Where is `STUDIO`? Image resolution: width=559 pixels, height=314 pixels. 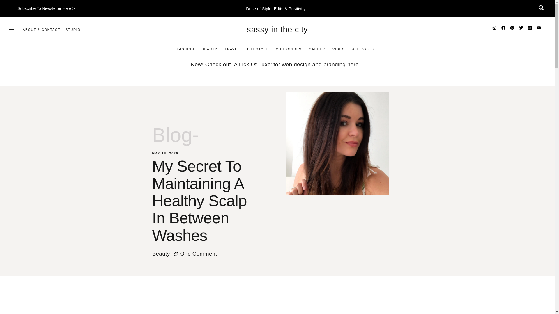 STUDIO is located at coordinates (73, 30).